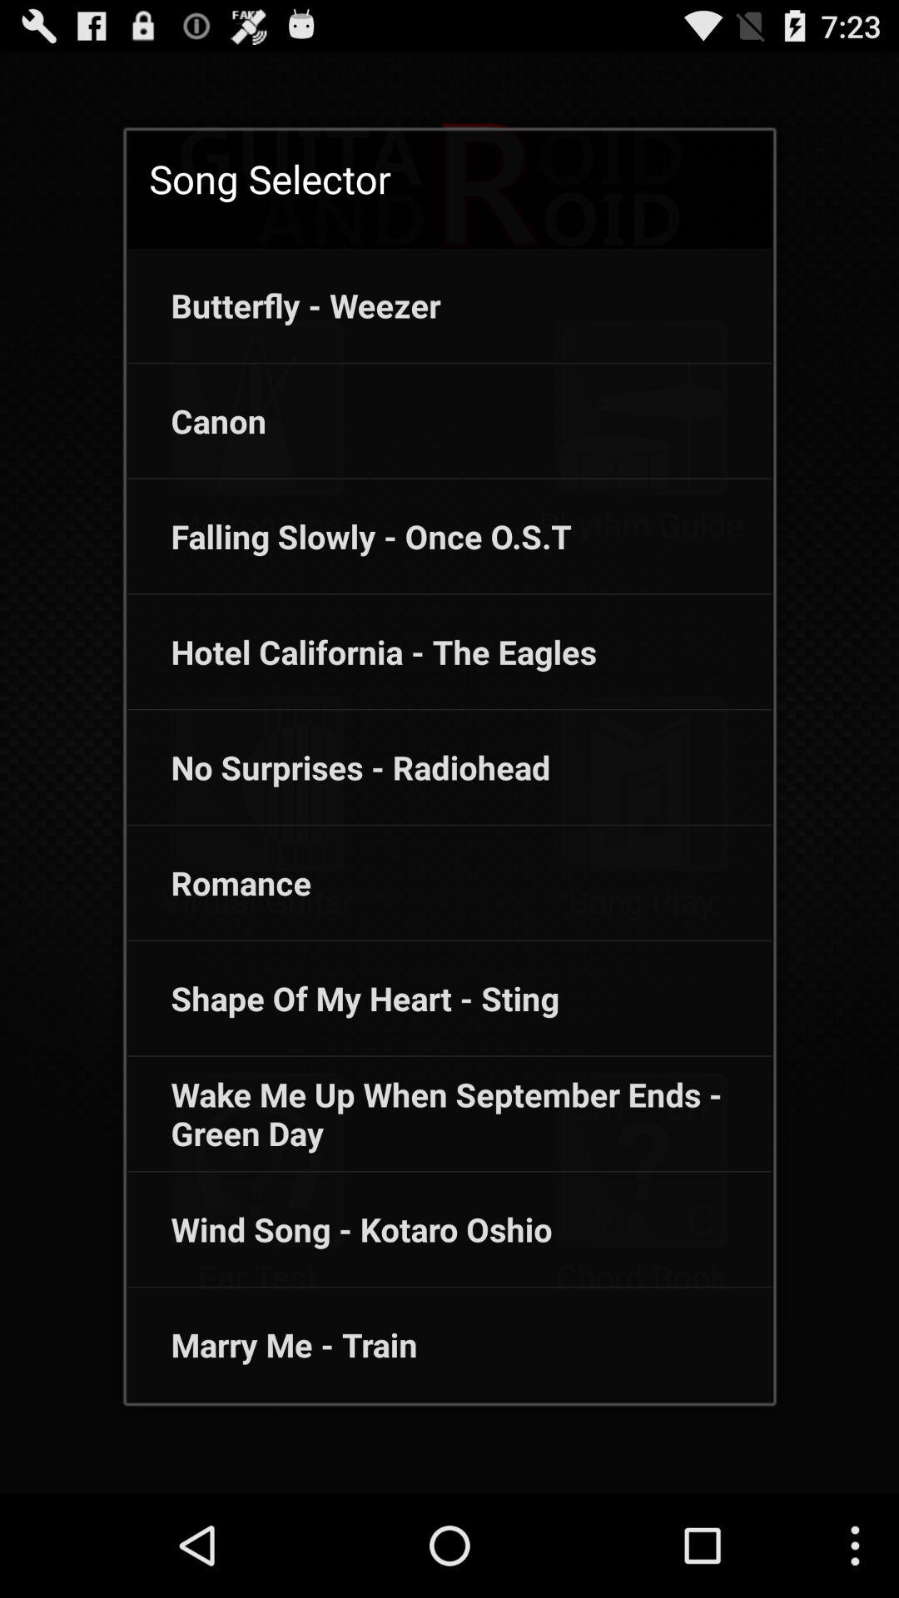 The height and width of the screenshot is (1598, 899). I want to click on press the item below romance icon, so click(343, 998).